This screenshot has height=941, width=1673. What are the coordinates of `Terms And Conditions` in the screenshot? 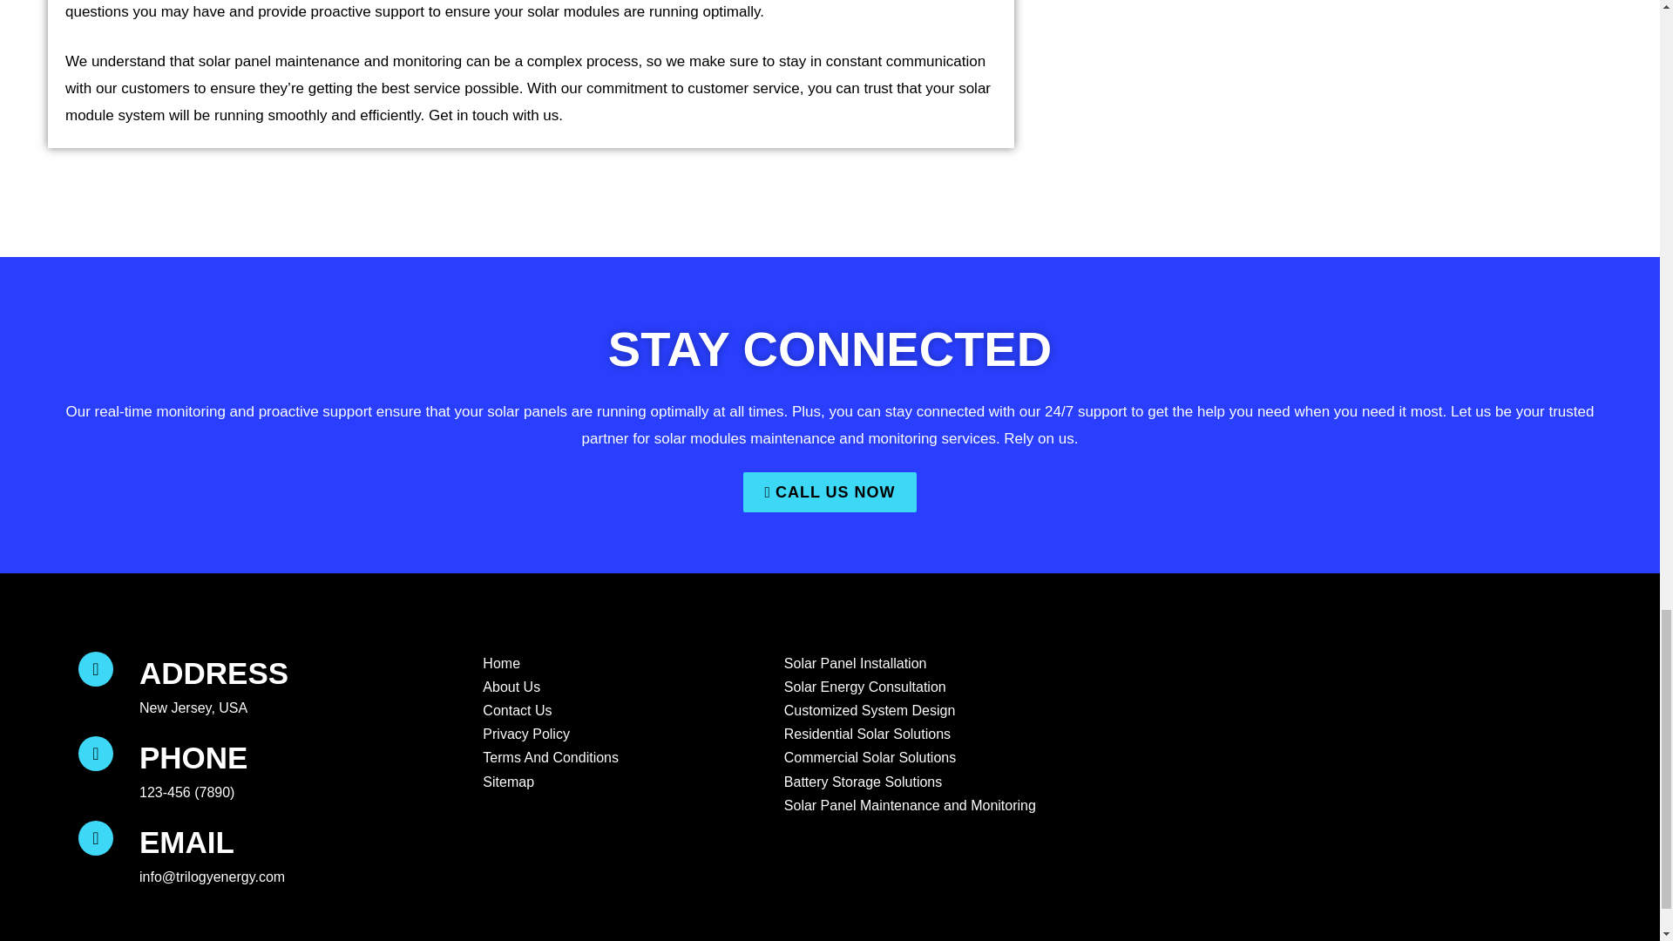 It's located at (549, 758).